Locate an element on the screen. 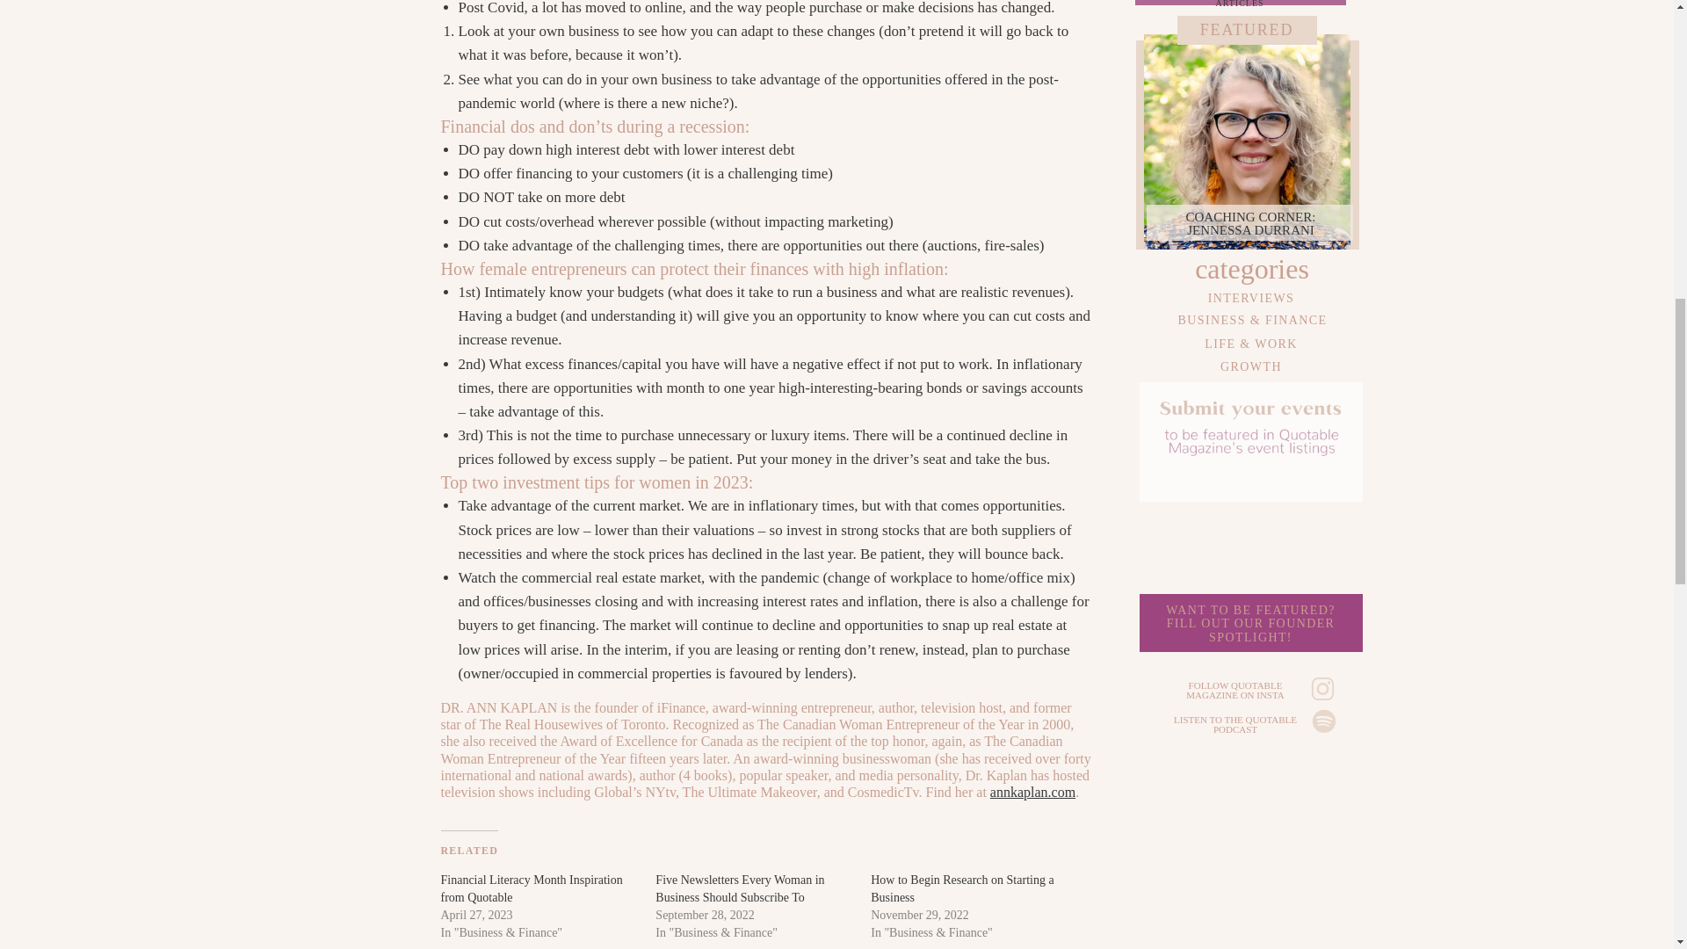  INTERVIEWS is located at coordinates (1251, 295).